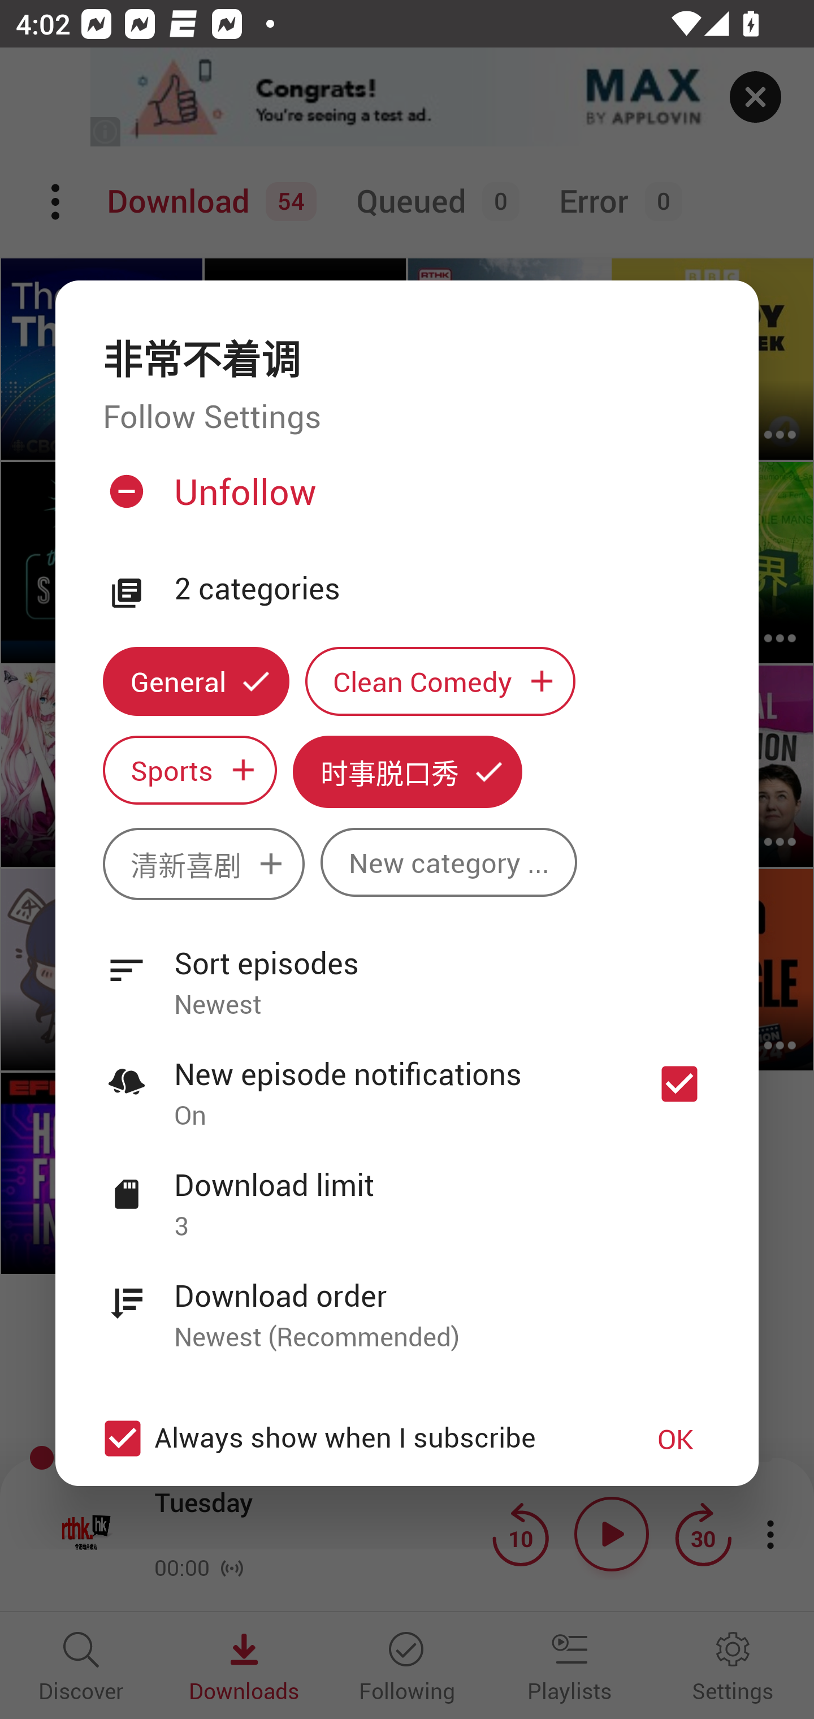 The width and height of the screenshot is (814, 1719). I want to click on General, so click(196, 681).